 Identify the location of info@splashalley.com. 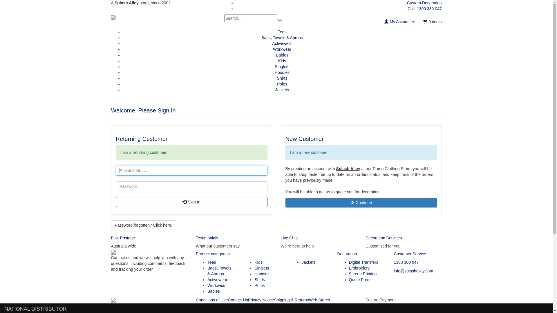
(414, 271).